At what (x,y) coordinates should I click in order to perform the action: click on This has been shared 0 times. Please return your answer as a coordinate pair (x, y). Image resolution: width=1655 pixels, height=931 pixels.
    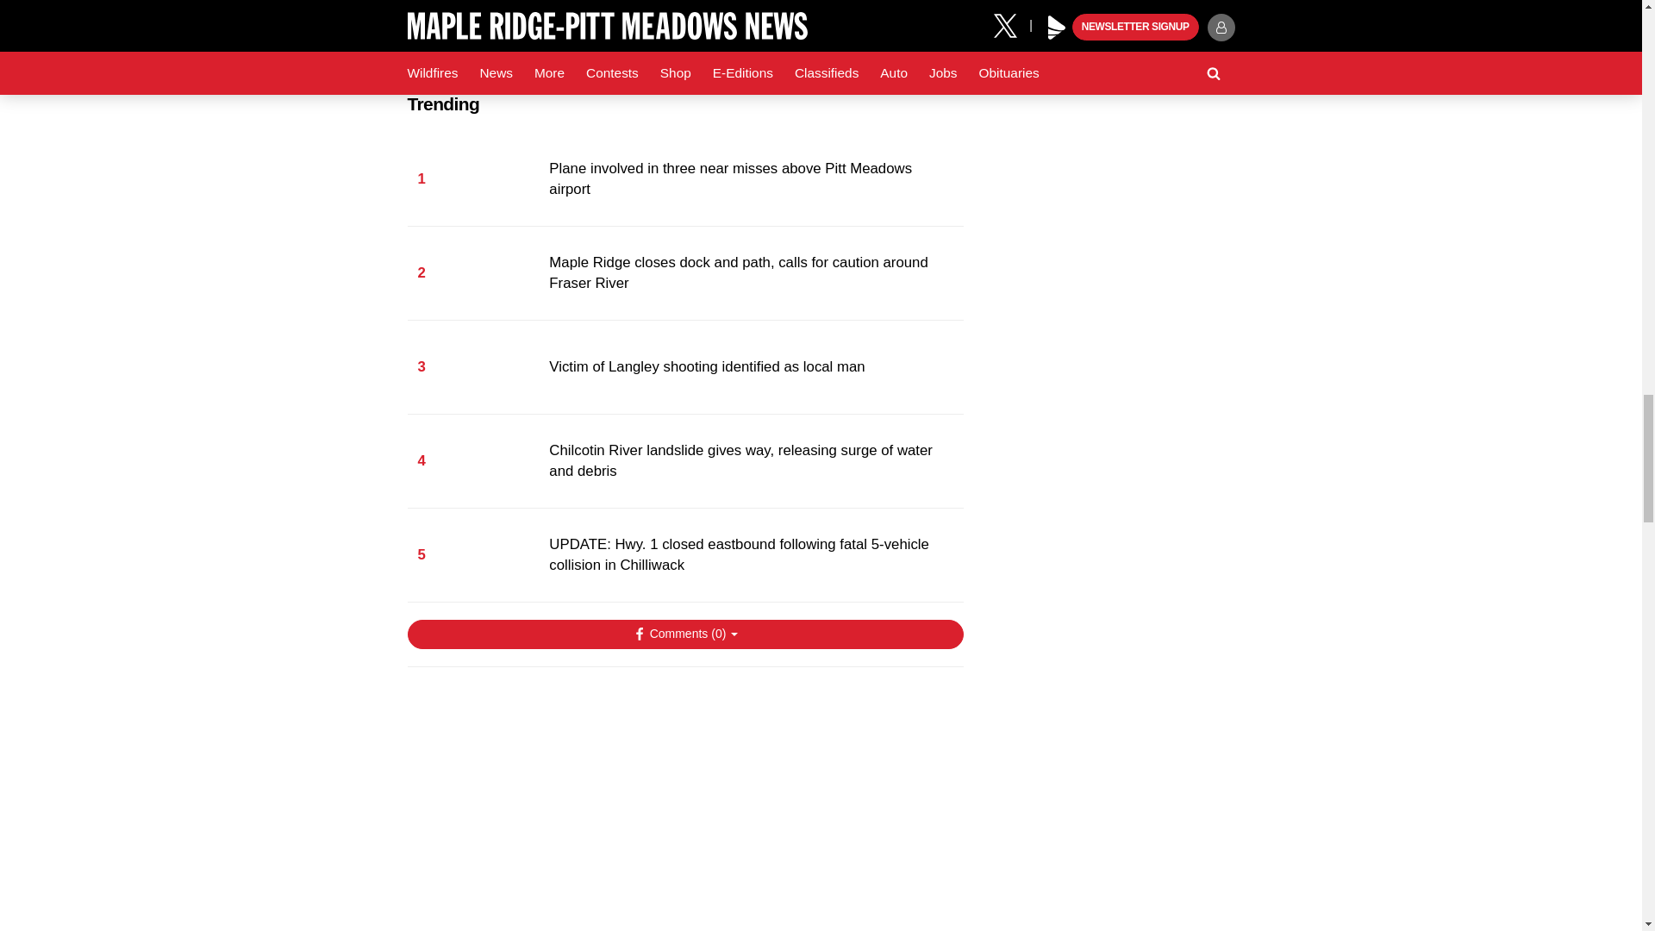
    Looking at the image, I should click on (543, 874).